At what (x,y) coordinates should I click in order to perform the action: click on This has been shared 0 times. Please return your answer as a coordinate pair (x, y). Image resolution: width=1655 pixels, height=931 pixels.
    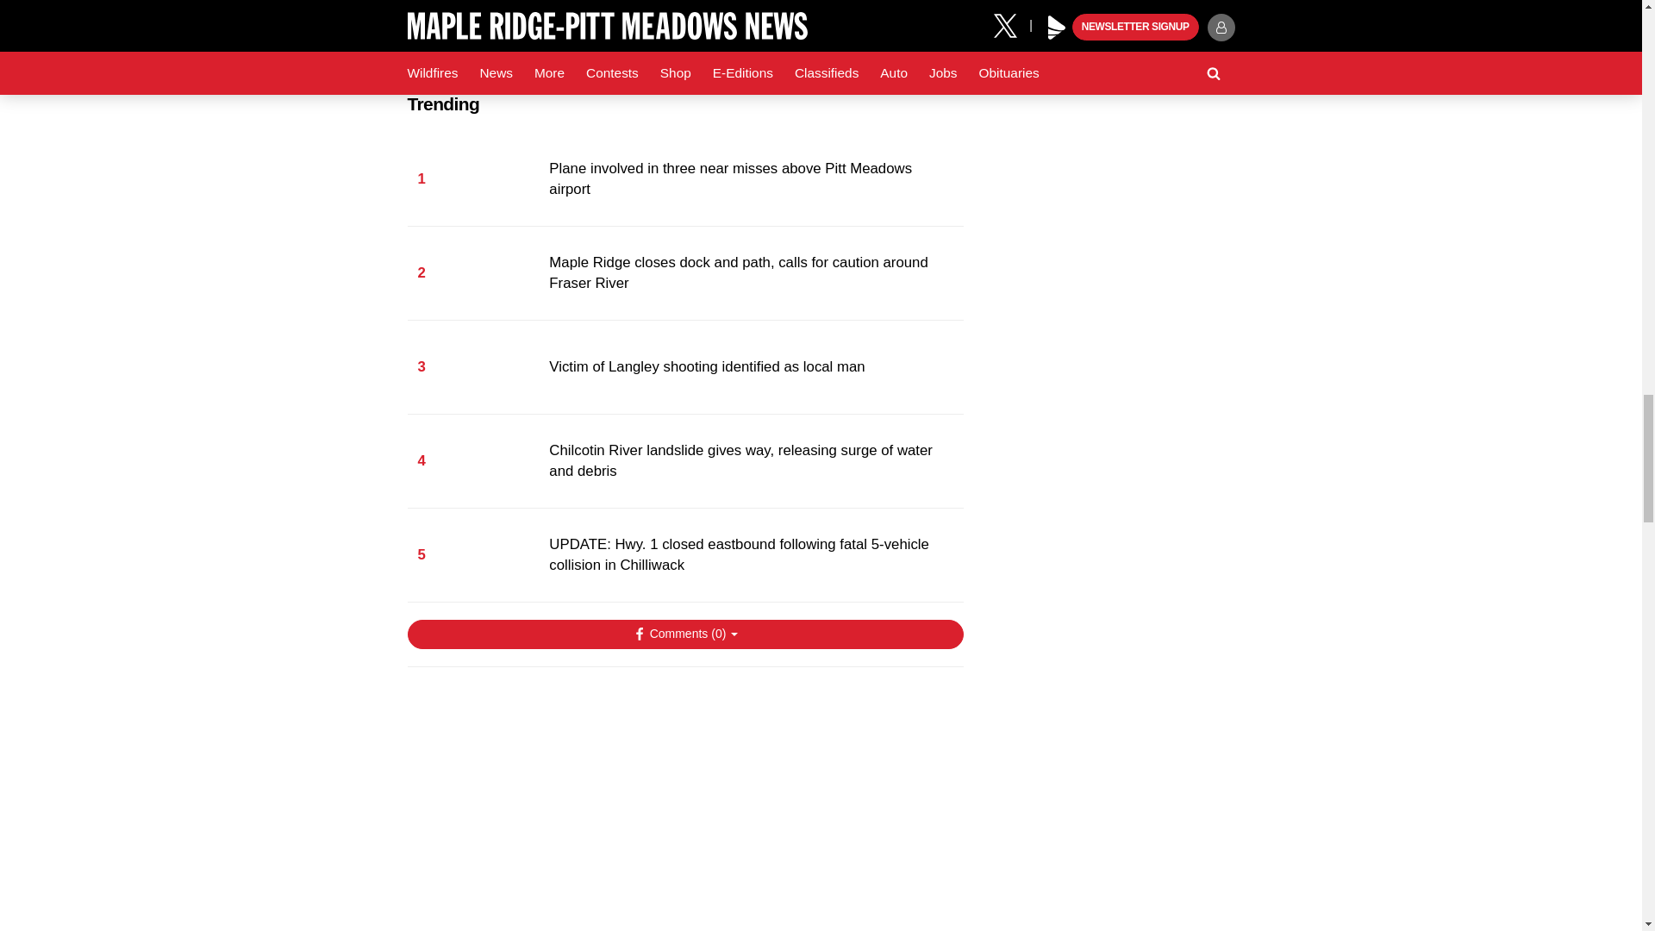
    Looking at the image, I should click on (543, 874).